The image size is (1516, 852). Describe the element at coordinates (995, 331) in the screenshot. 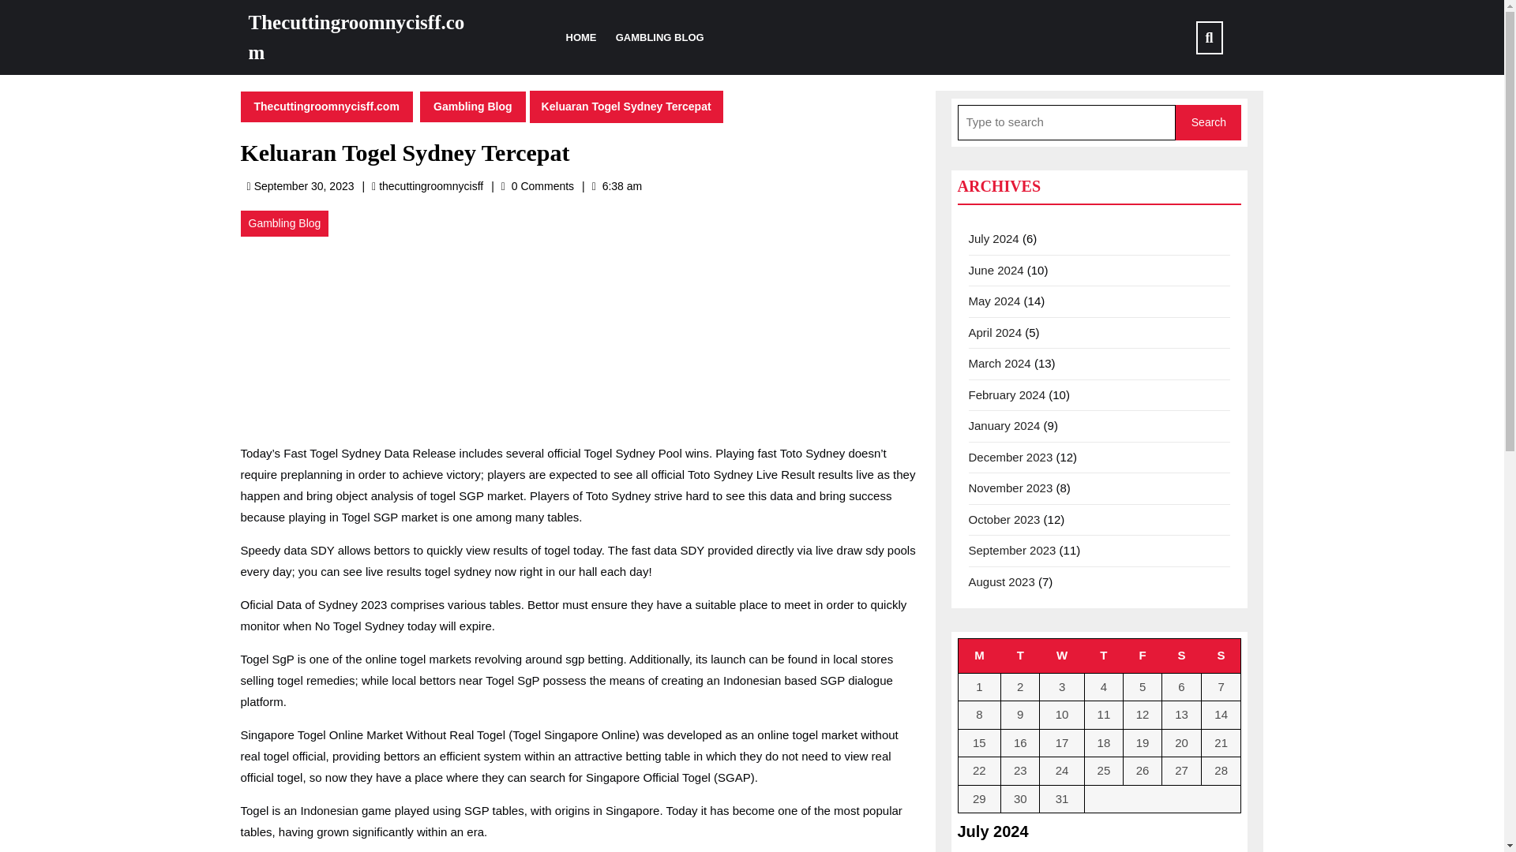

I see `Tuesday` at that location.